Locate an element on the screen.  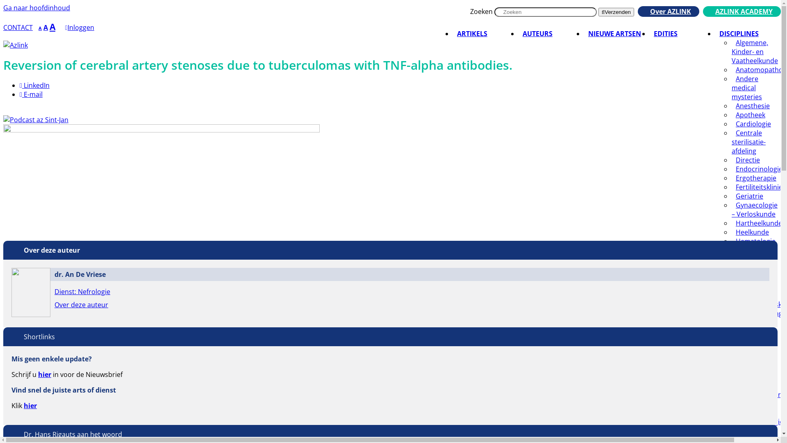
Over deze auteur is located at coordinates (81, 305).